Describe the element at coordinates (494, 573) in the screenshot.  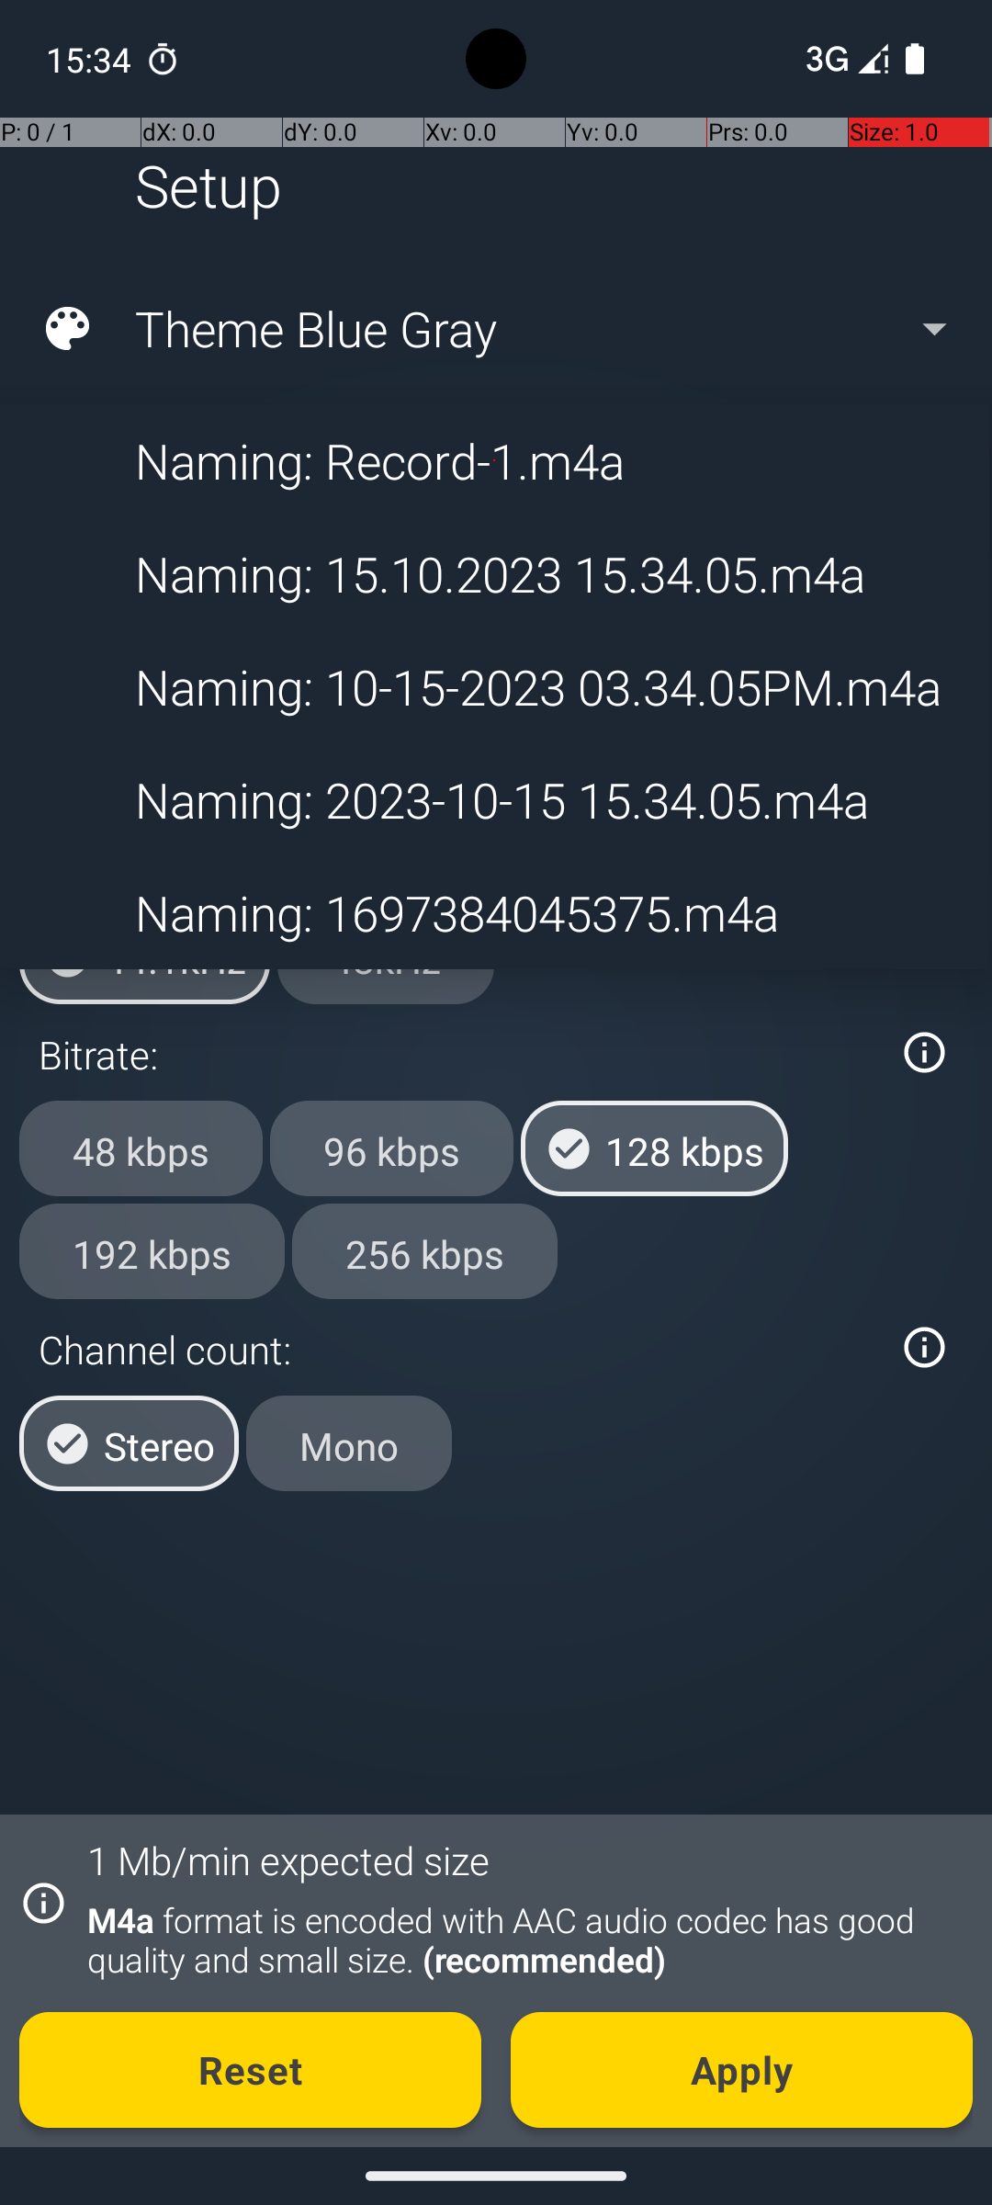
I see `Naming: 15.10.2023 15.34.05.m4a` at that location.